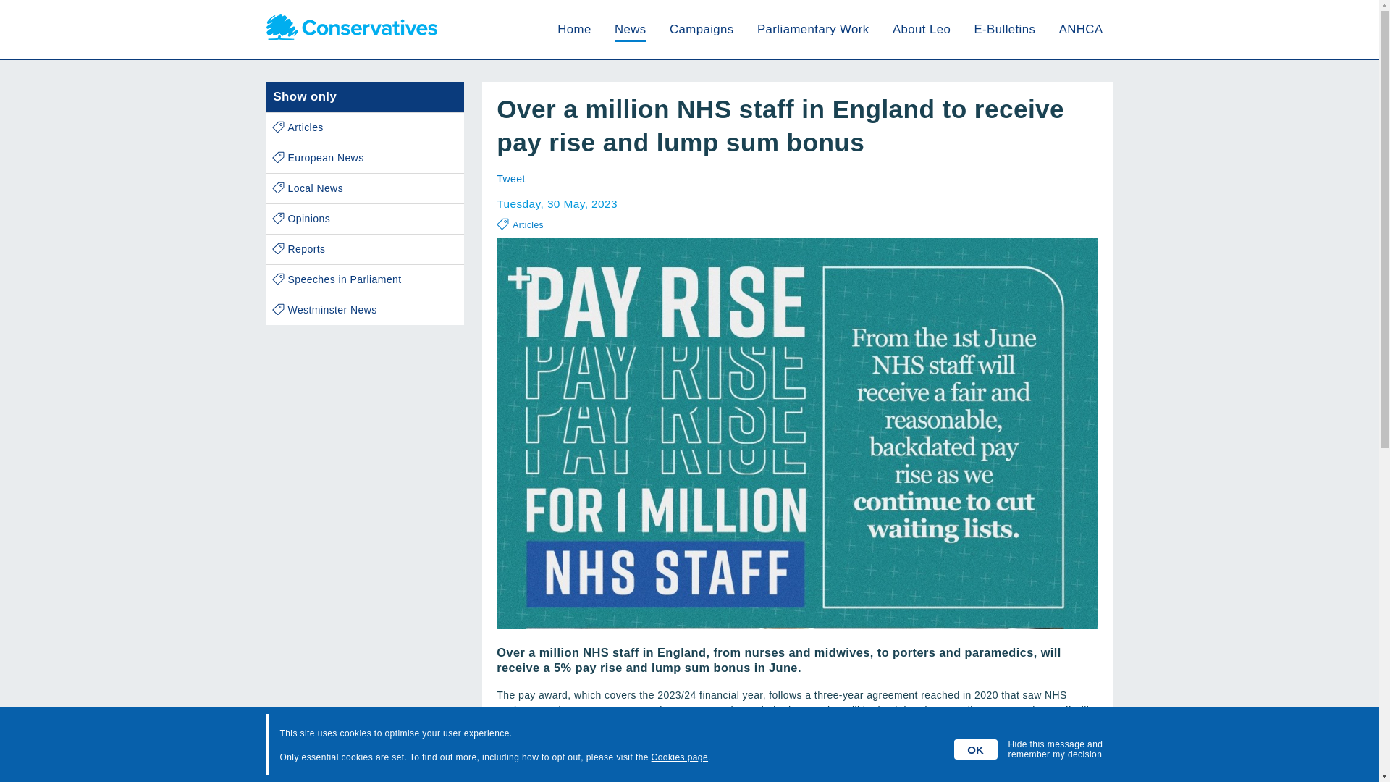  Describe the element at coordinates (921, 29) in the screenshot. I see `About Leo` at that location.